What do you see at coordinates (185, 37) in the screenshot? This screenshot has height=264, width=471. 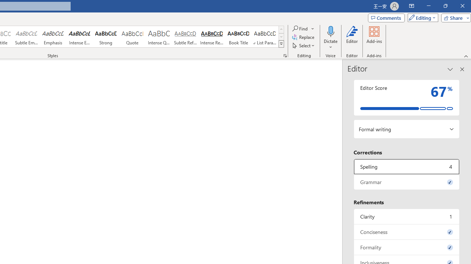 I see `Subtle Reference` at bounding box center [185, 37].